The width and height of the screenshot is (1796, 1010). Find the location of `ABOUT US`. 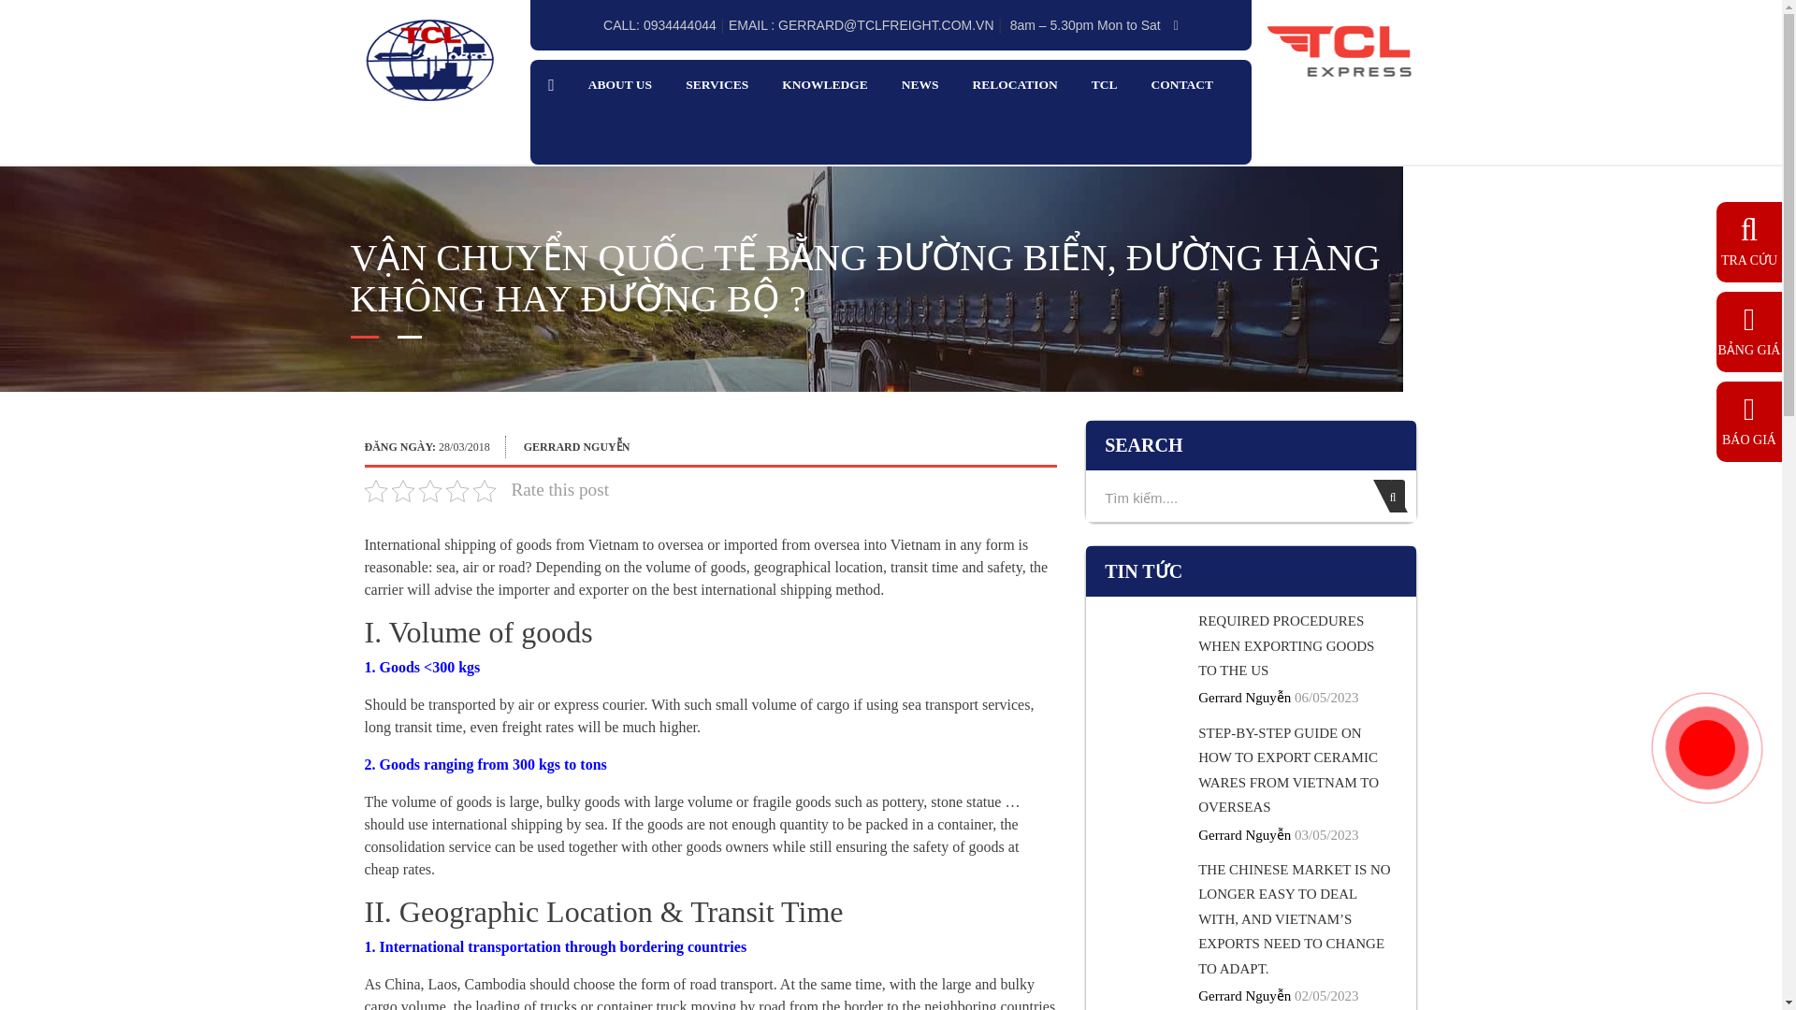

ABOUT US is located at coordinates (619, 85).